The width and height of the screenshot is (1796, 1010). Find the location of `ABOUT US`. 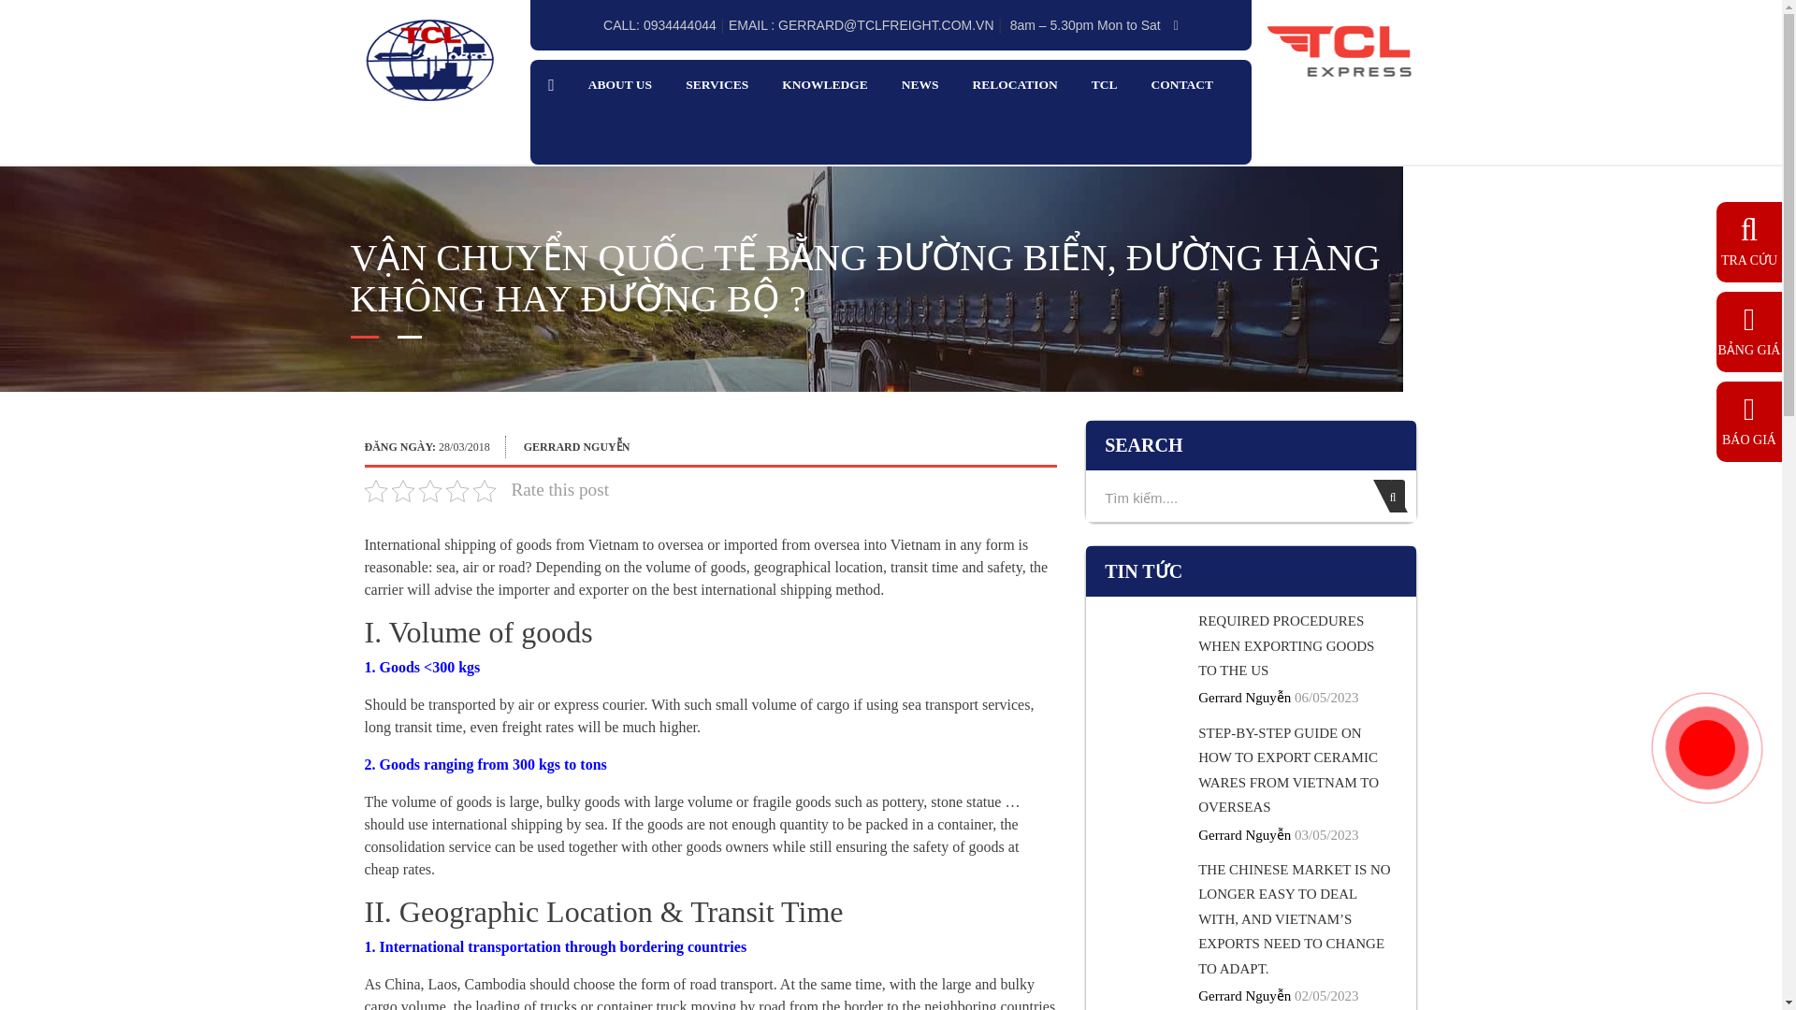

ABOUT US is located at coordinates (619, 85).